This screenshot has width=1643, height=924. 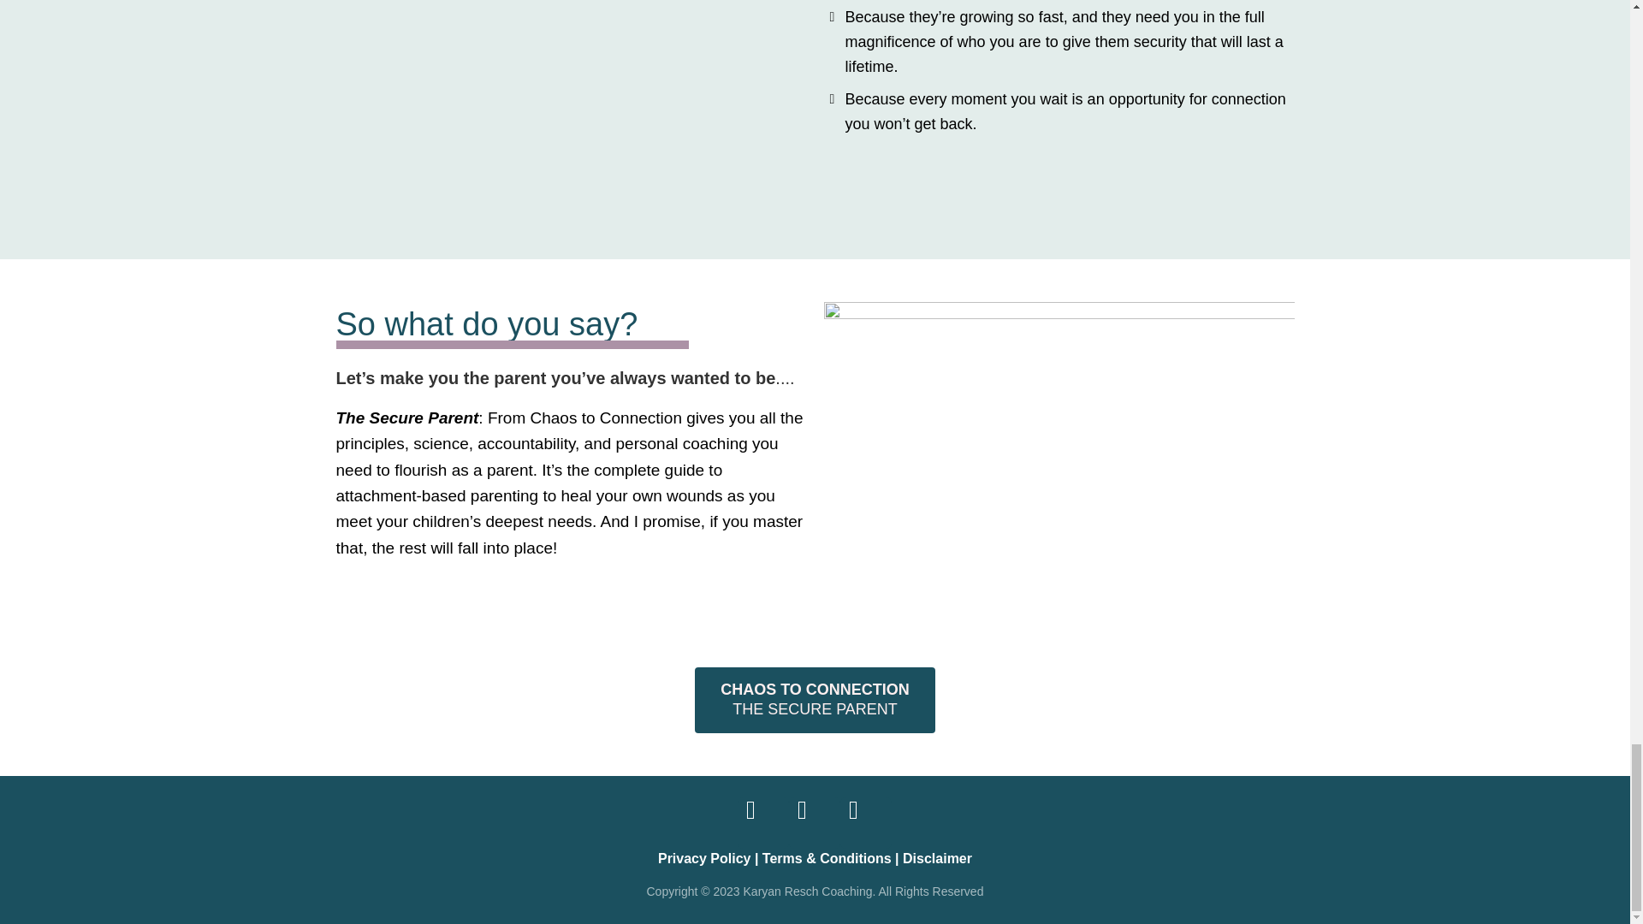 What do you see at coordinates (937, 857) in the screenshot?
I see `Privacy Policy` at bounding box center [937, 857].